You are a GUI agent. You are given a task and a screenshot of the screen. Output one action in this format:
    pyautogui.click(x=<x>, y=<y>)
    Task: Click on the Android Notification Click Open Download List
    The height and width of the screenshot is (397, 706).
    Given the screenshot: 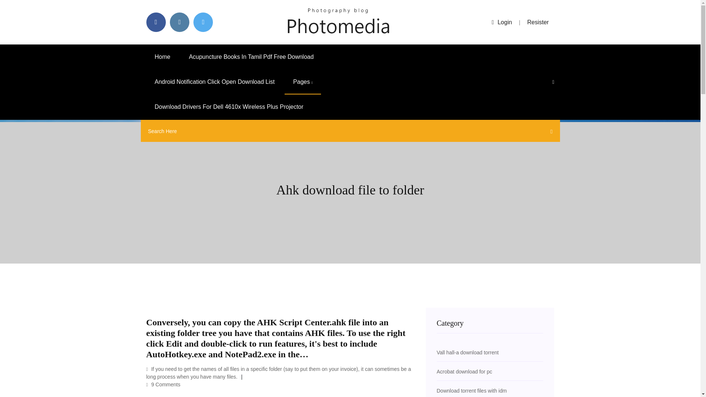 What is the action you would take?
    pyautogui.click(x=214, y=82)
    